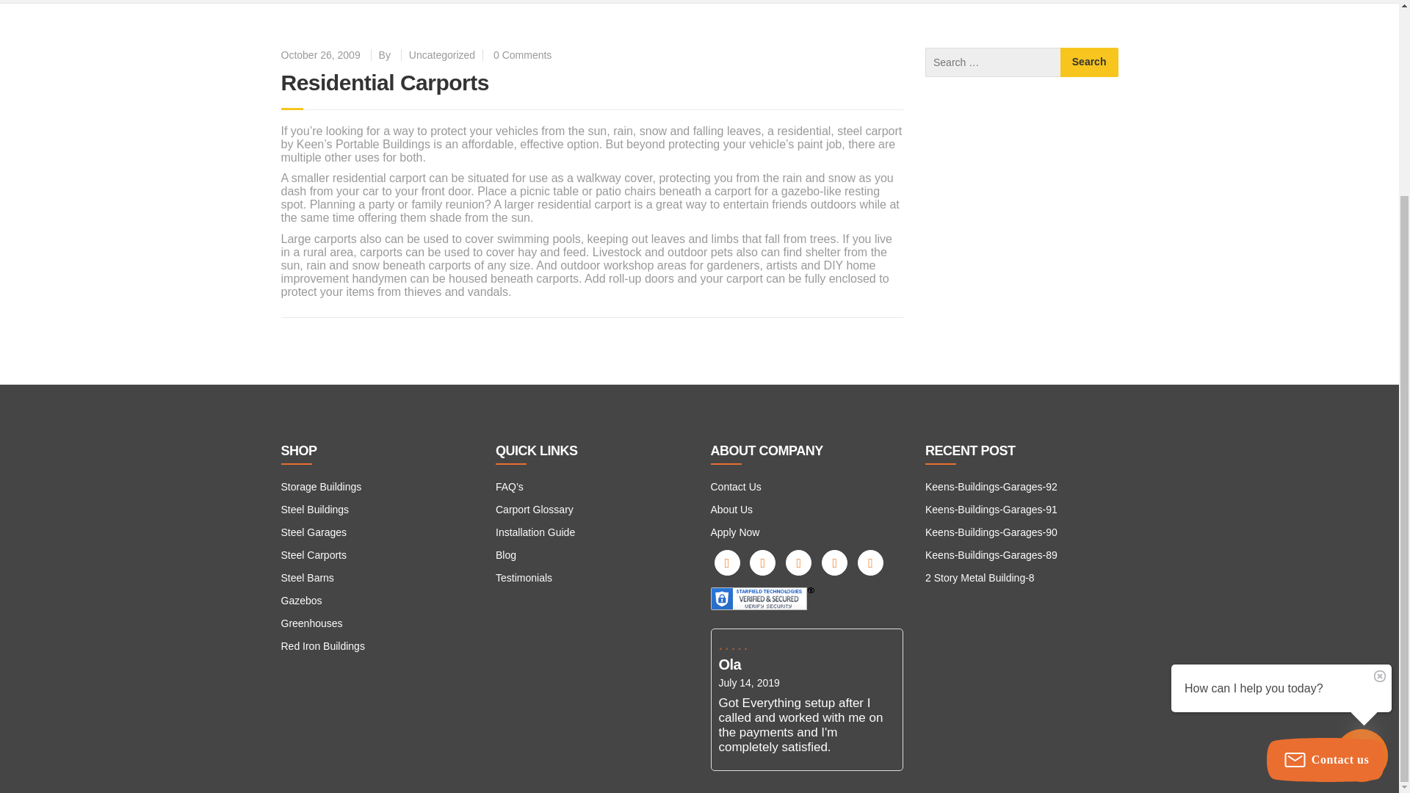  I want to click on Steel Carports, so click(313, 555).